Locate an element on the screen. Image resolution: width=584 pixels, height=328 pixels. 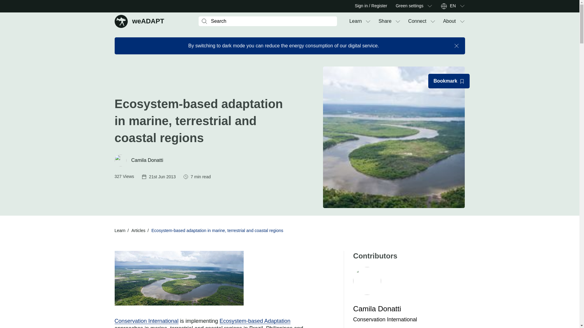
Submenu is located at coordinates (429, 6).